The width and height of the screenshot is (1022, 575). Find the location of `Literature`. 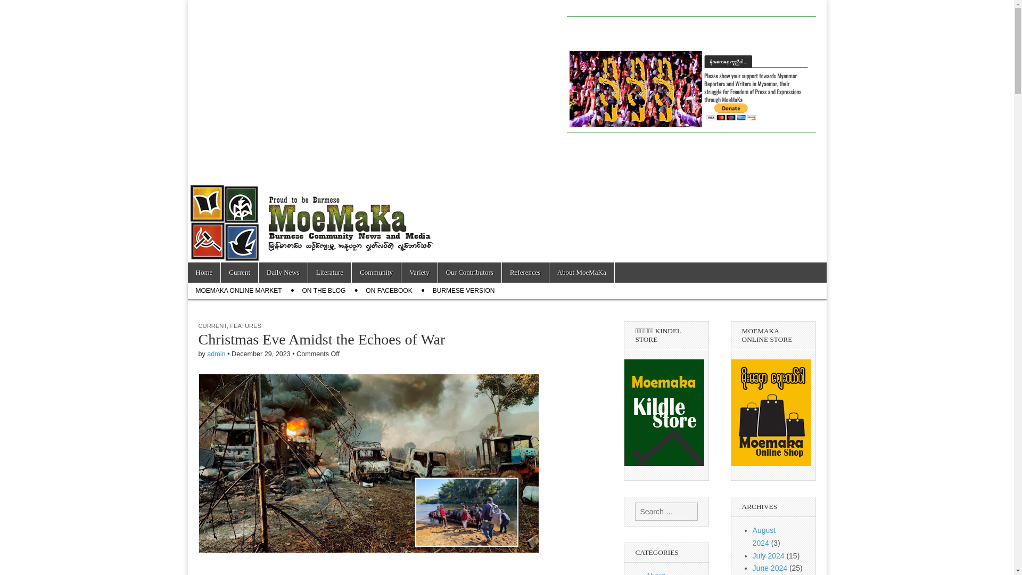

Literature is located at coordinates (330, 273).